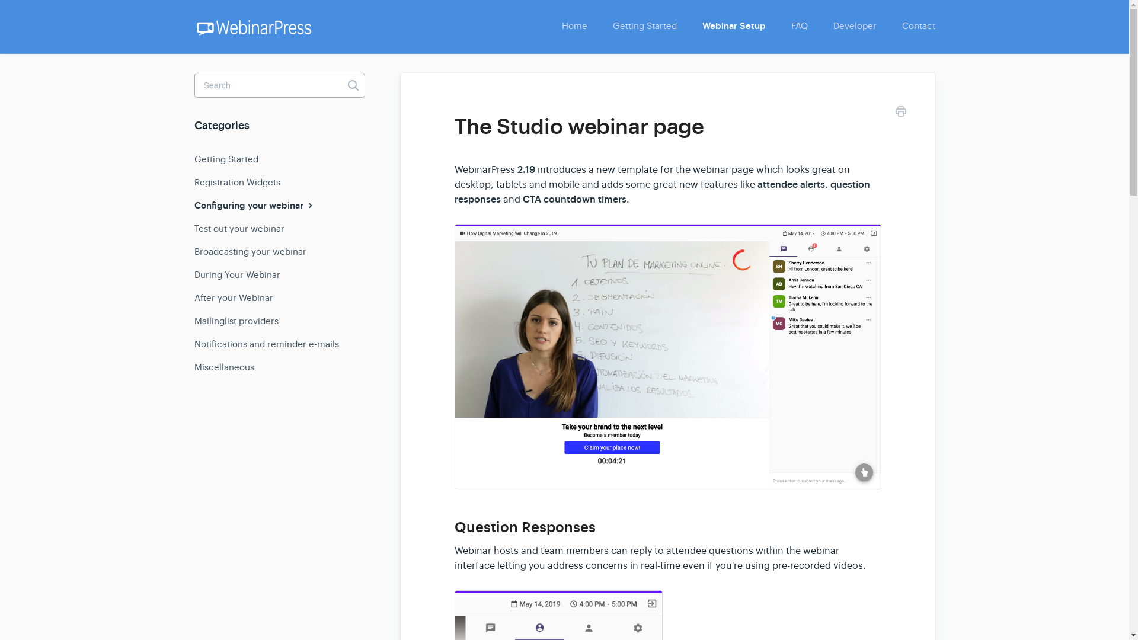 The height and width of the screenshot is (640, 1138). What do you see at coordinates (913, 26) in the screenshot?
I see `Contact` at bounding box center [913, 26].